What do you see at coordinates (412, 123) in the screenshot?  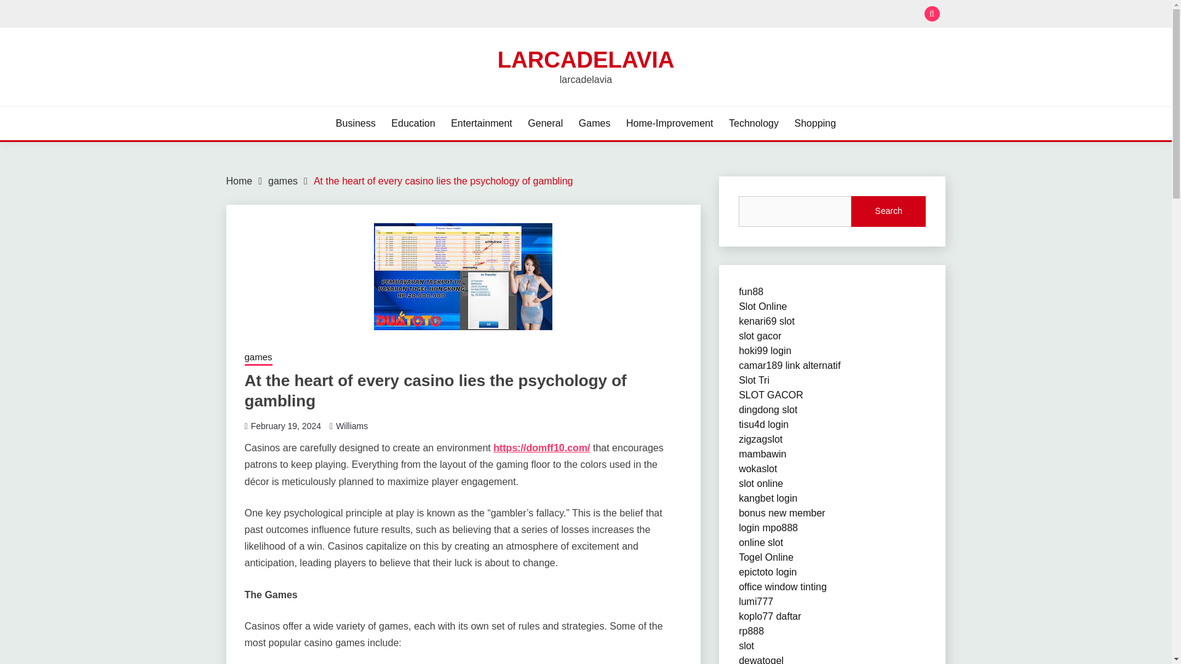 I see `Education` at bounding box center [412, 123].